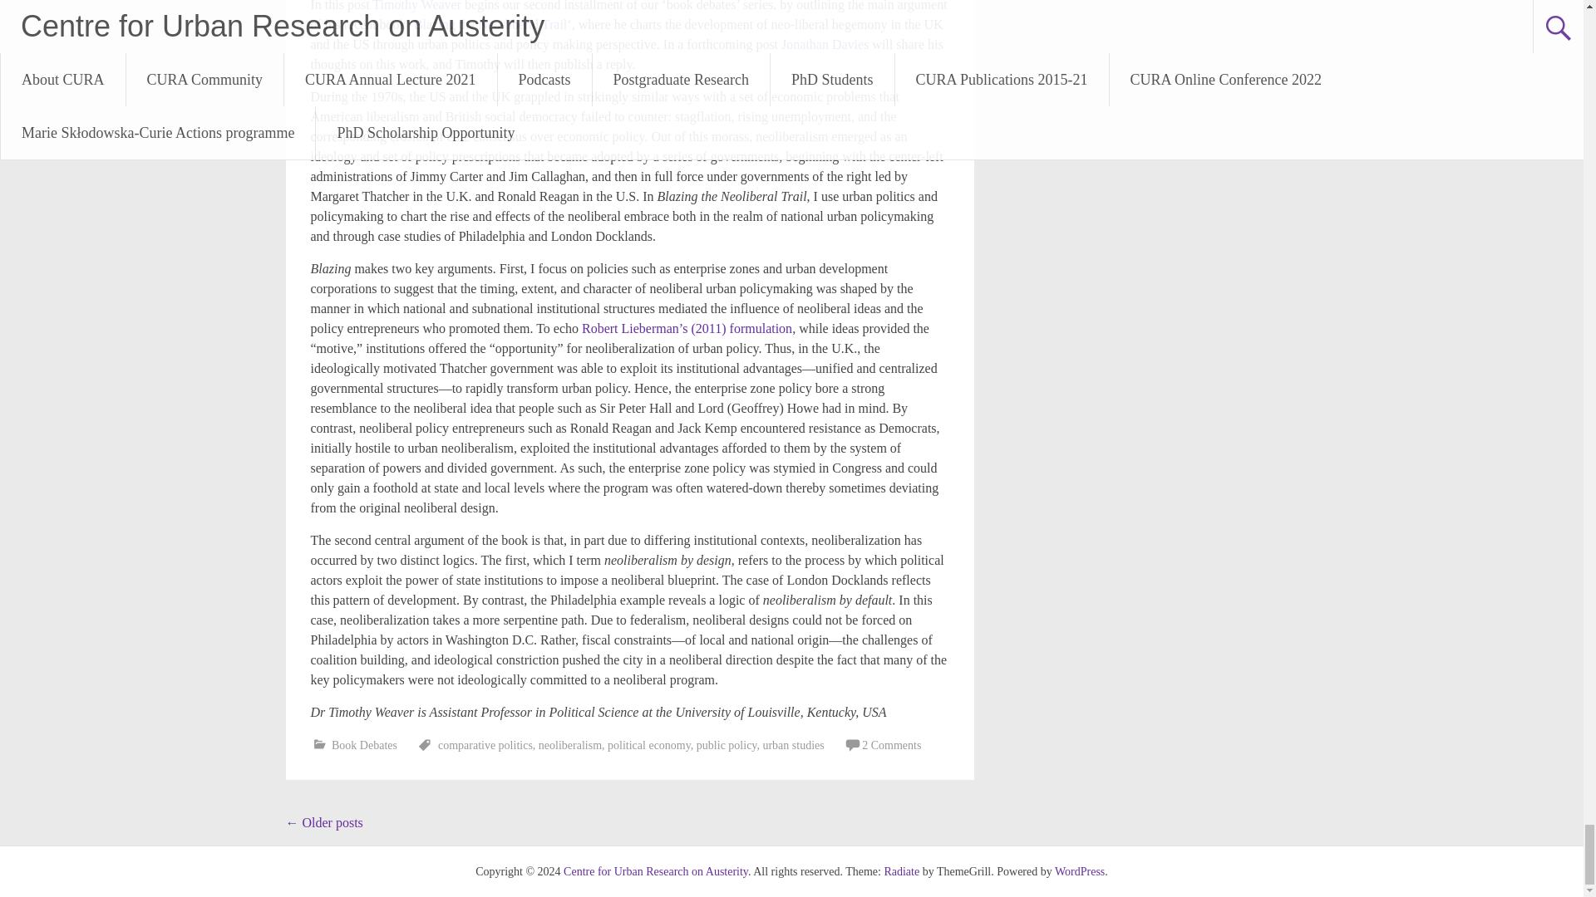  Describe the element at coordinates (1079, 872) in the screenshot. I see `WordPress` at that location.